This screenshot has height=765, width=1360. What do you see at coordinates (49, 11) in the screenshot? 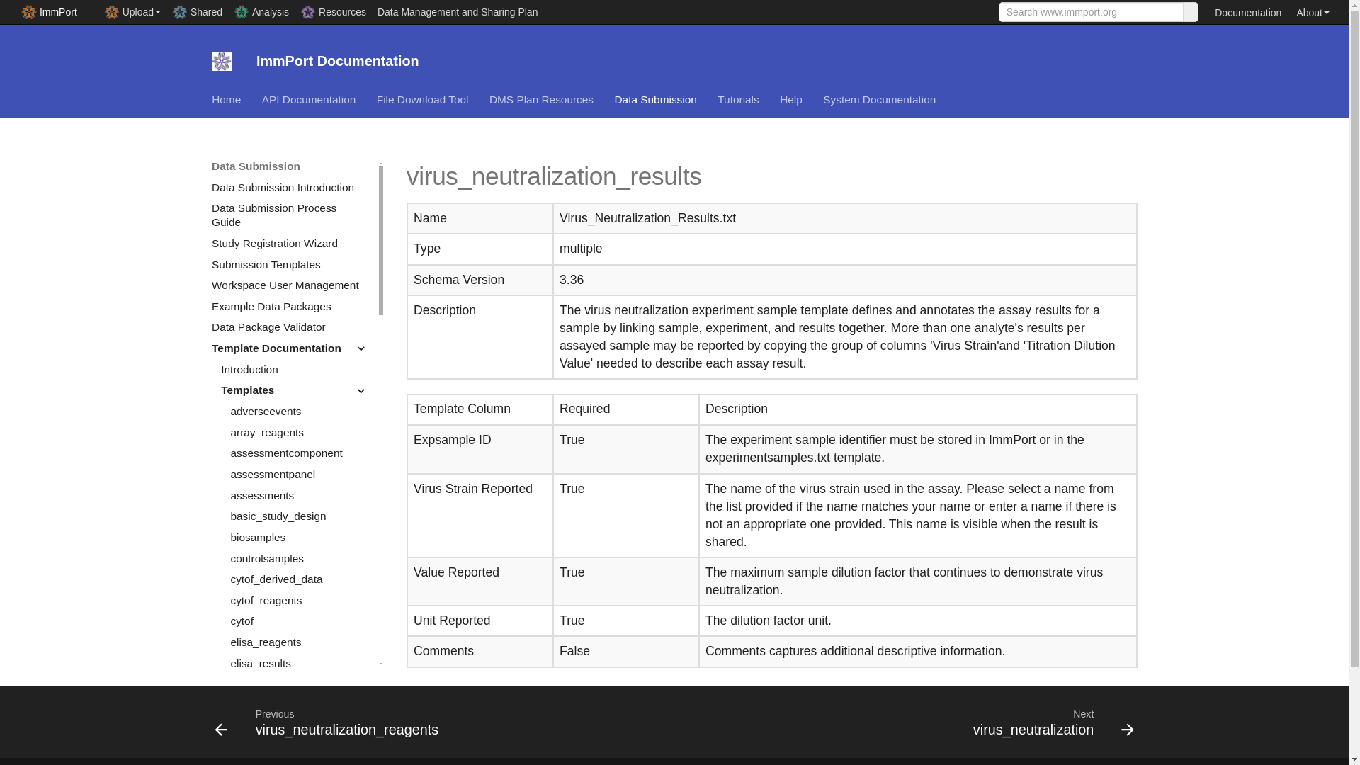
I see `ImmPort` at bounding box center [49, 11].